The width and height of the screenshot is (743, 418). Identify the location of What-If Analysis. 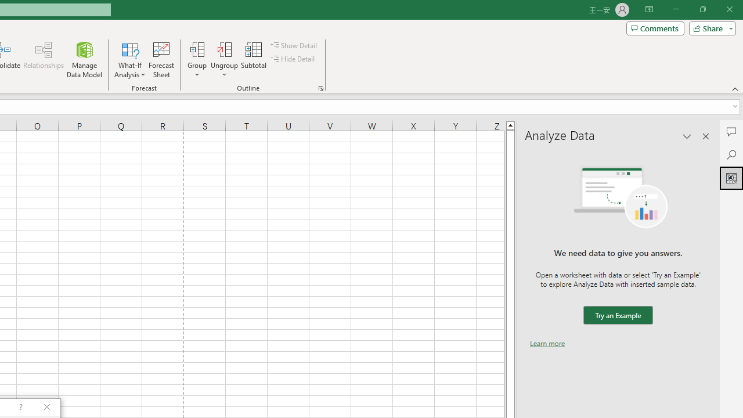
(130, 59).